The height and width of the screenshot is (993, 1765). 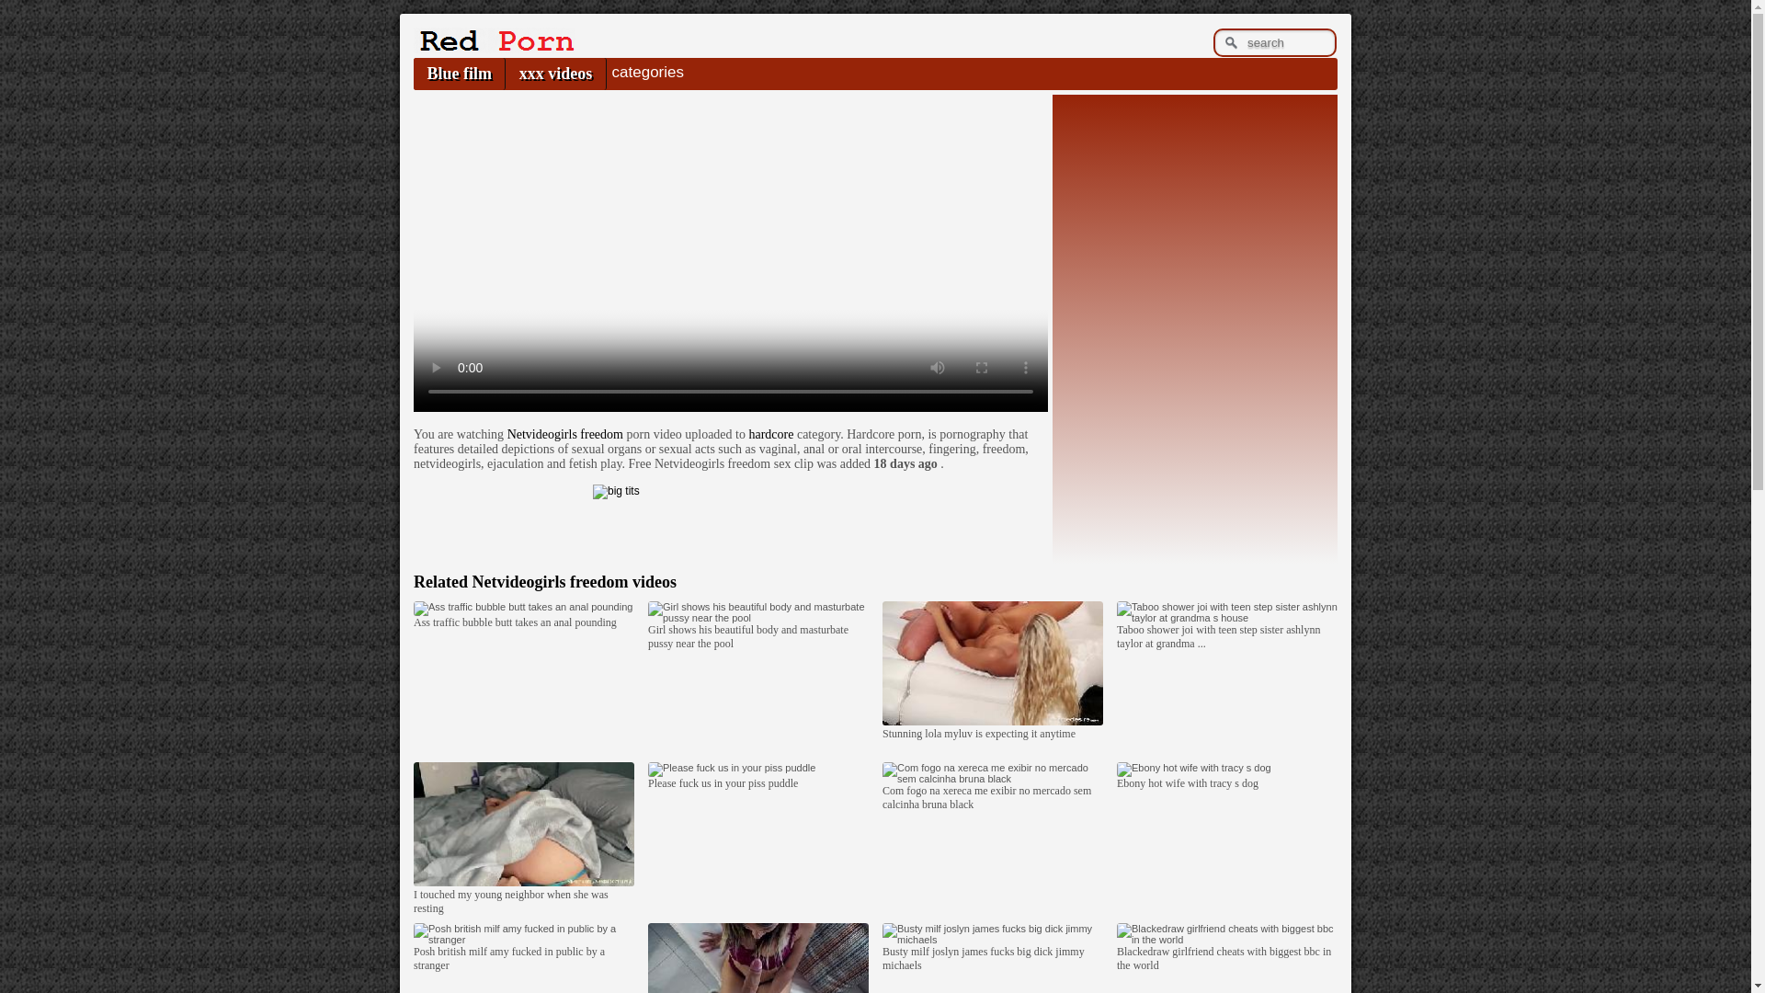 What do you see at coordinates (770, 434) in the screenshot?
I see `hardcore` at bounding box center [770, 434].